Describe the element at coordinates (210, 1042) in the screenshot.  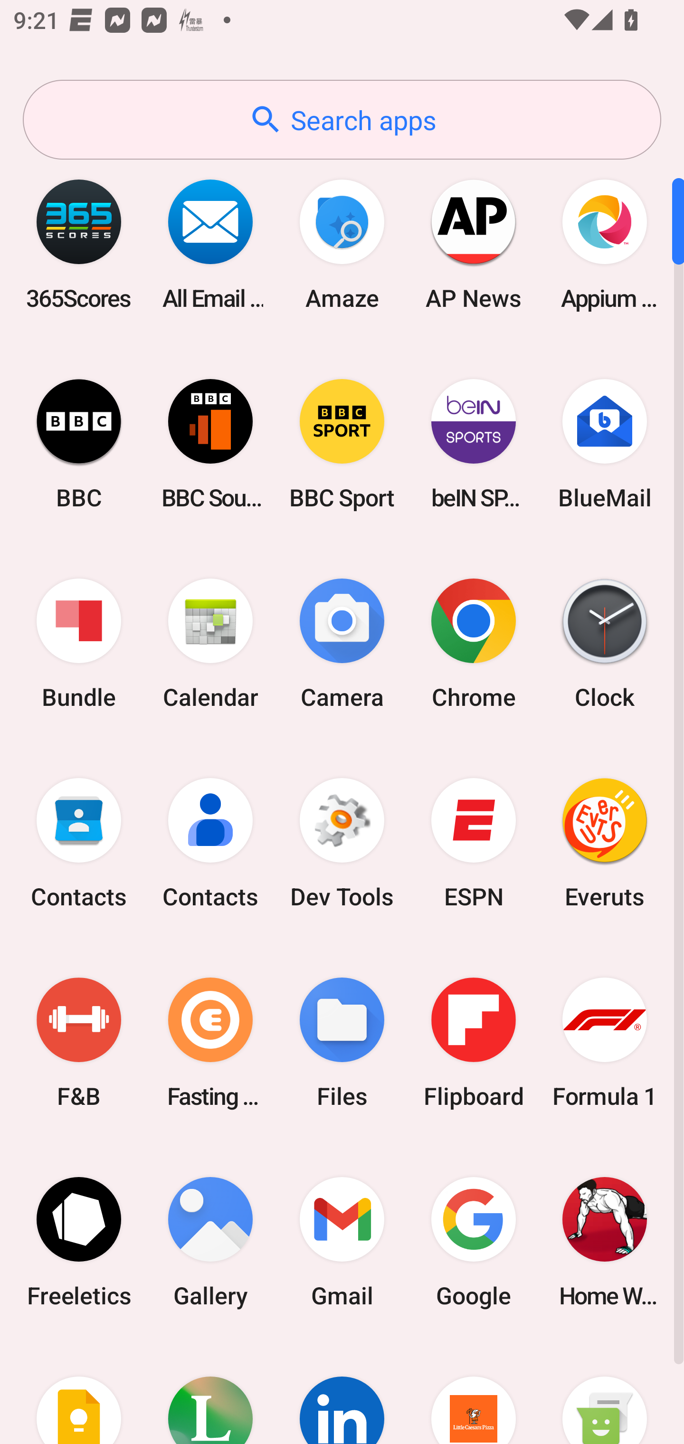
I see `Fasting Coach` at that location.